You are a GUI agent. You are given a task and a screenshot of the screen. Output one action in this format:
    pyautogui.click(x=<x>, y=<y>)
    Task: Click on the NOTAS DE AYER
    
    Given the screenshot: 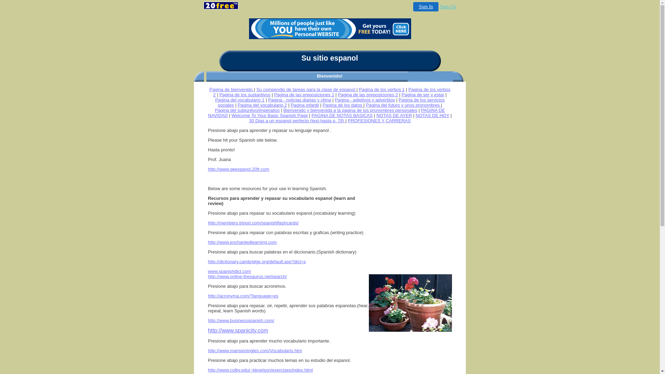 What is the action you would take?
    pyautogui.click(x=394, y=116)
    